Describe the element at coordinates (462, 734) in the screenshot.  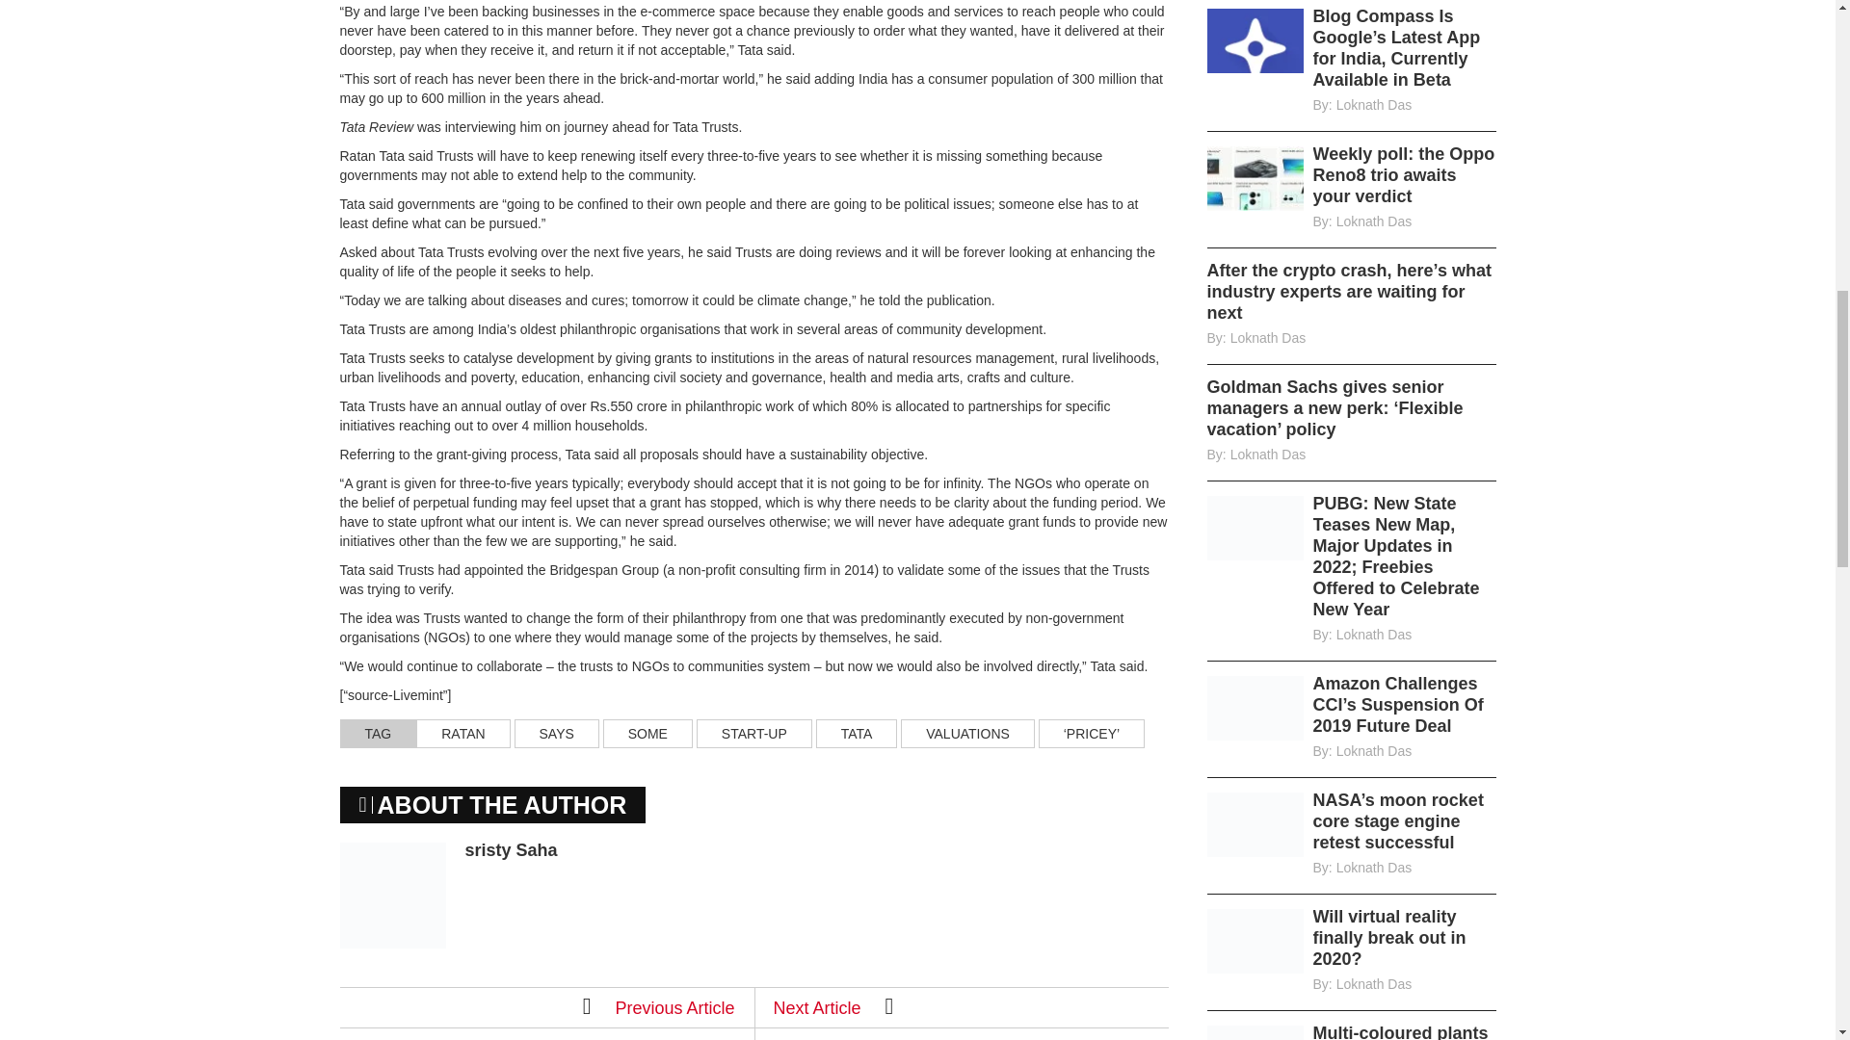
I see `RATAN` at that location.